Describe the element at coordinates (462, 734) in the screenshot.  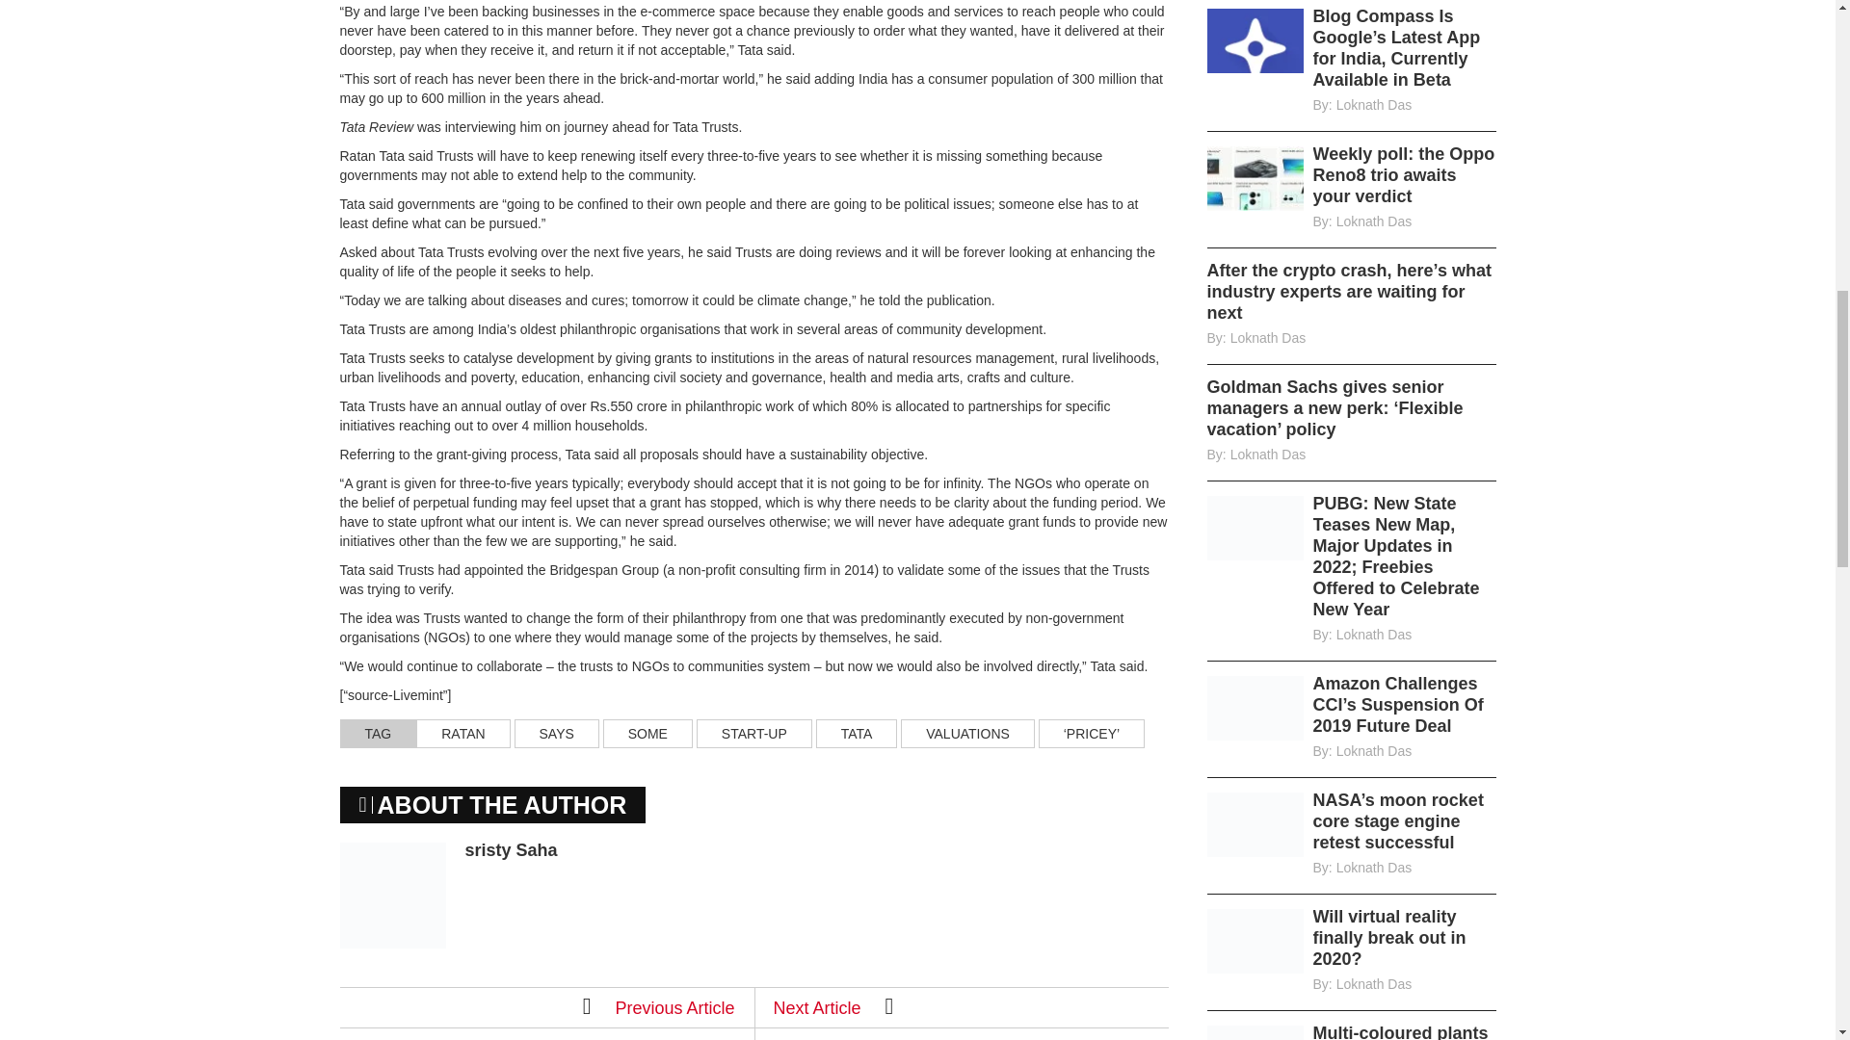
I see `RATAN` at that location.